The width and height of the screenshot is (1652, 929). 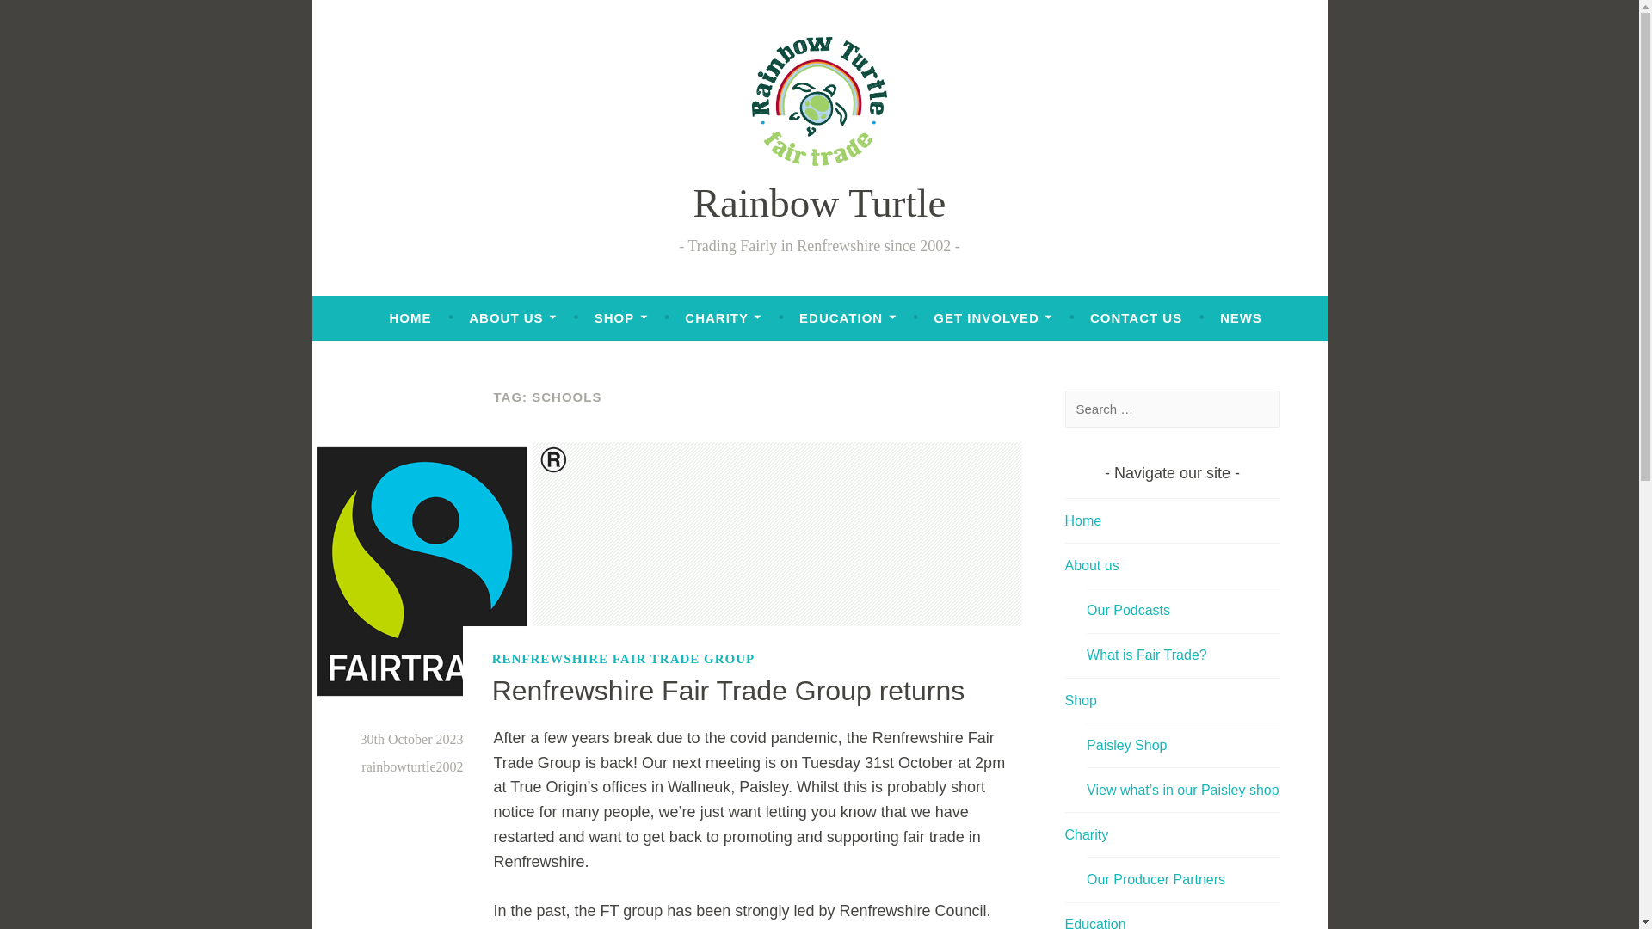 I want to click on GET INVOLVED, so click(x=993, y=318).